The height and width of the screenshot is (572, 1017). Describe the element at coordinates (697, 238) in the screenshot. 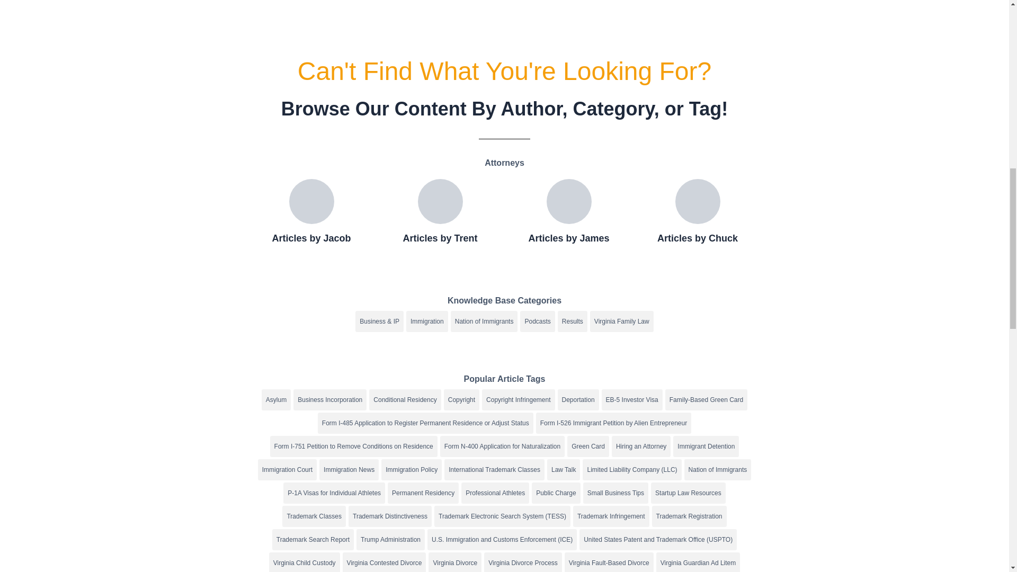

I see `Articles by Chuck` at that location.